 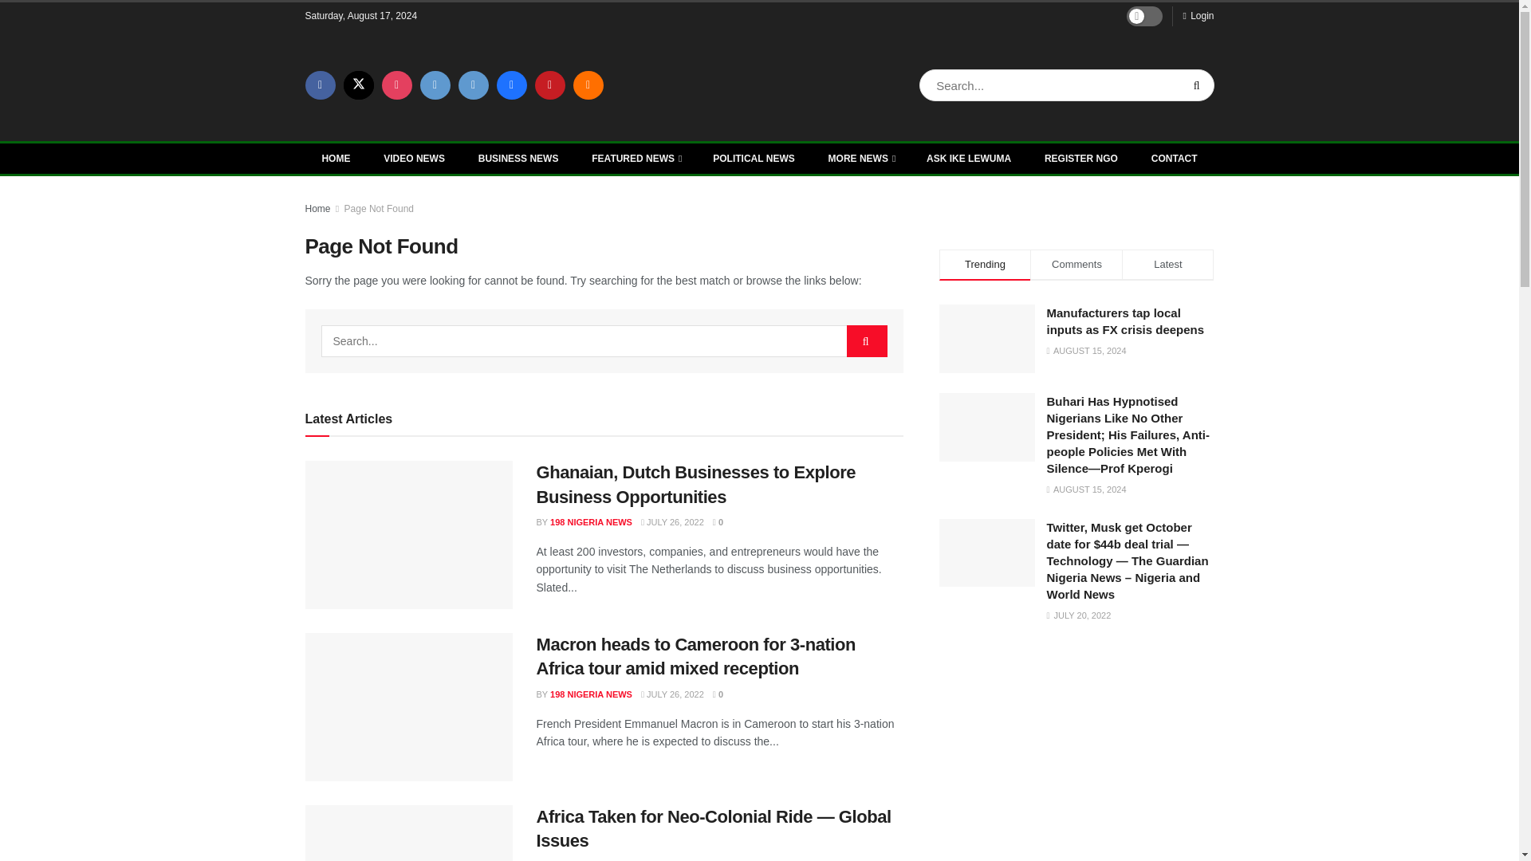 What do you see at coordinates (636, 159) in the screenshot?
I see `FEATURED NEWS` at bounding box center [636, 159].